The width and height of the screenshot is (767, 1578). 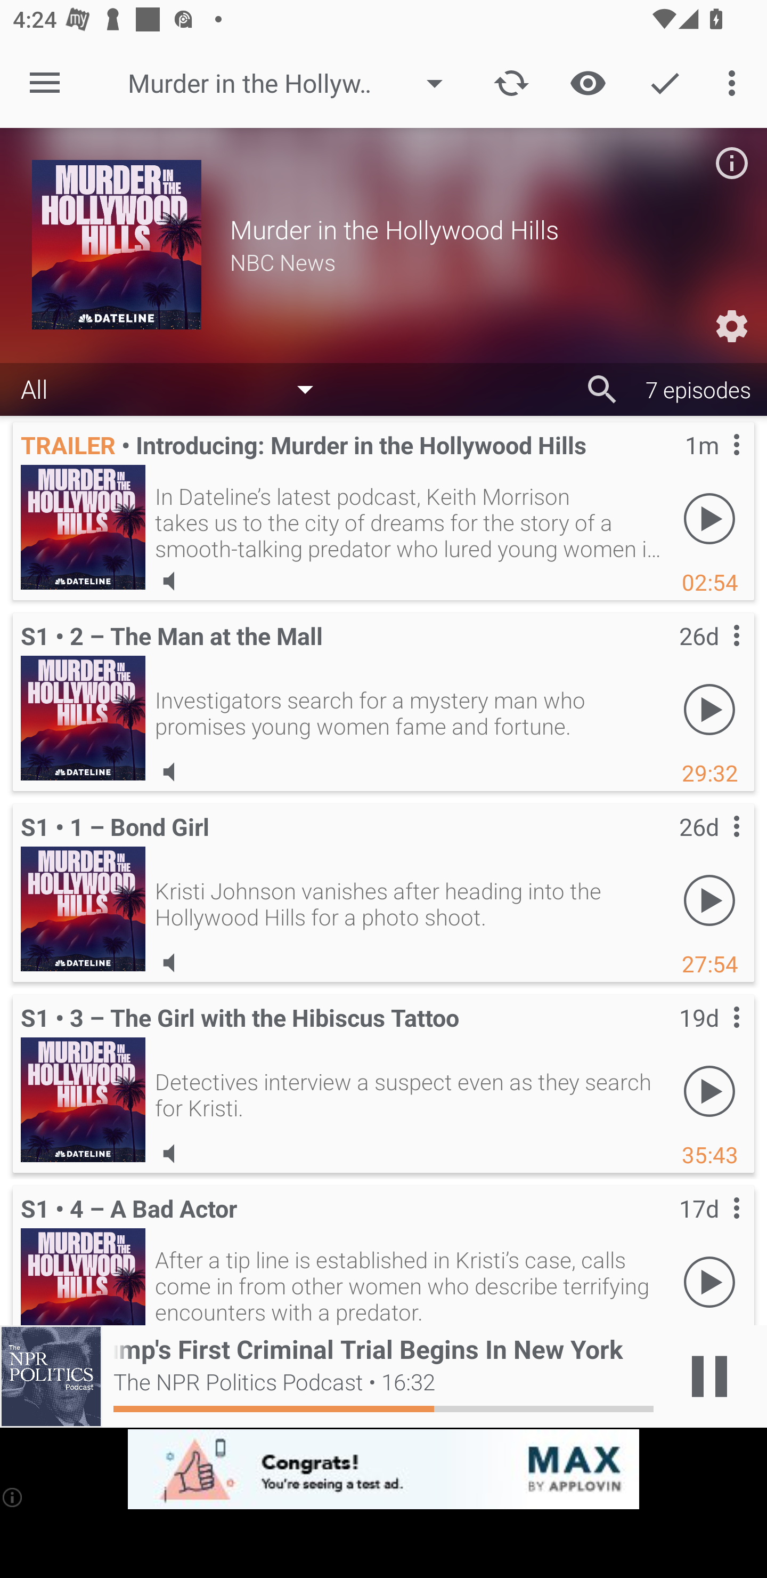 What do you see at coordinates (511, 82) in the screenshot?
I see `Update` at bounding box center [511, 82].